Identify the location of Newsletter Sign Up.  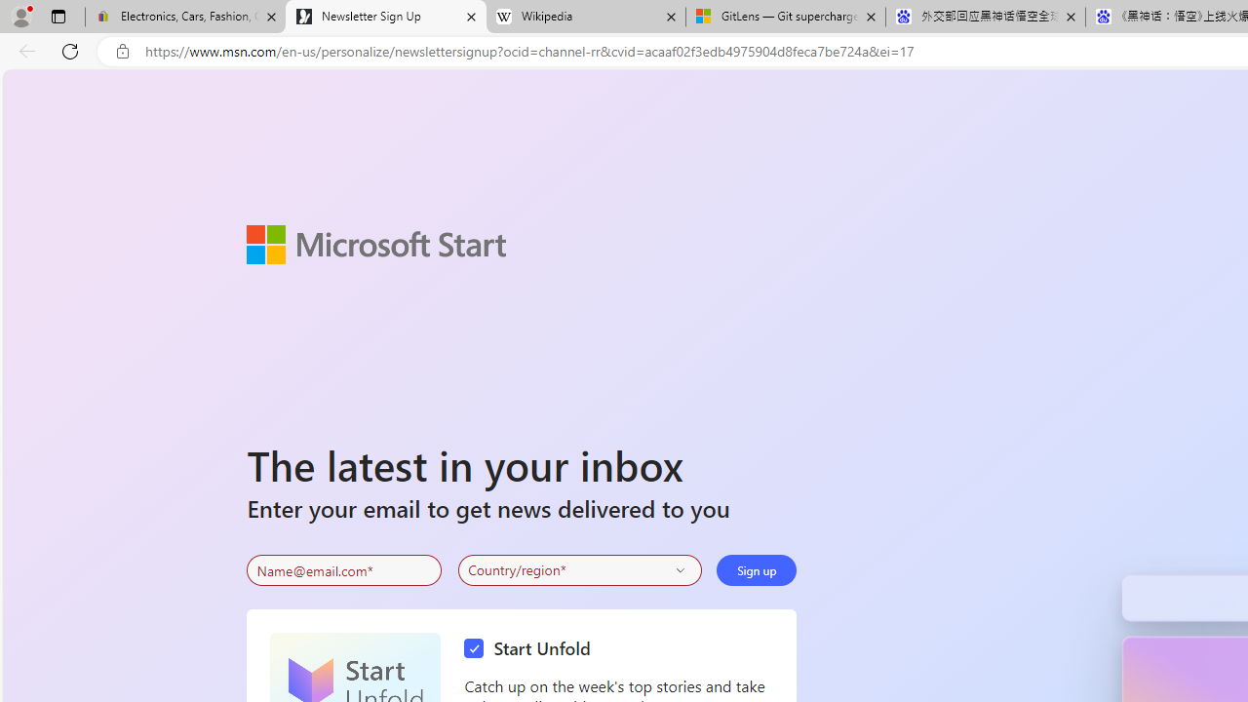
(386, 18).